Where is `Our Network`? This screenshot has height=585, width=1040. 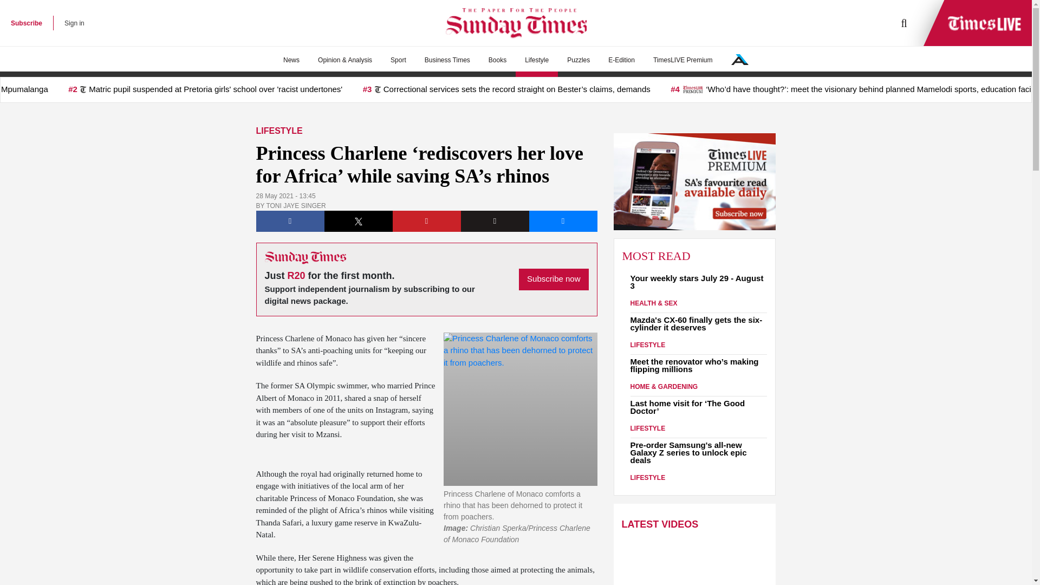 Our Network is located at coordinates (740, 60).